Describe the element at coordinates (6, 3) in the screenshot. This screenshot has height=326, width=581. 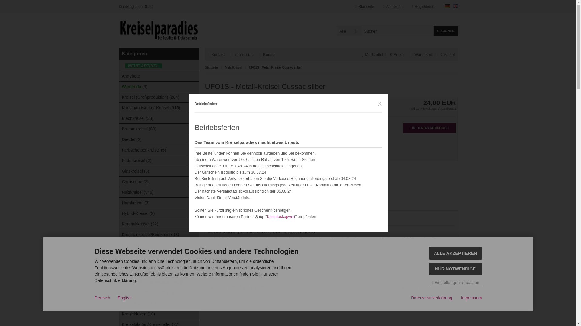
I see `submit` at that location.